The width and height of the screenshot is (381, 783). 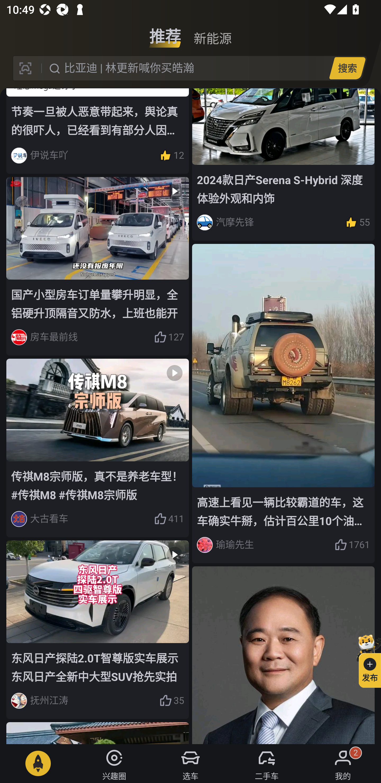 I want to click on  选车, so click(x=190, y=763).